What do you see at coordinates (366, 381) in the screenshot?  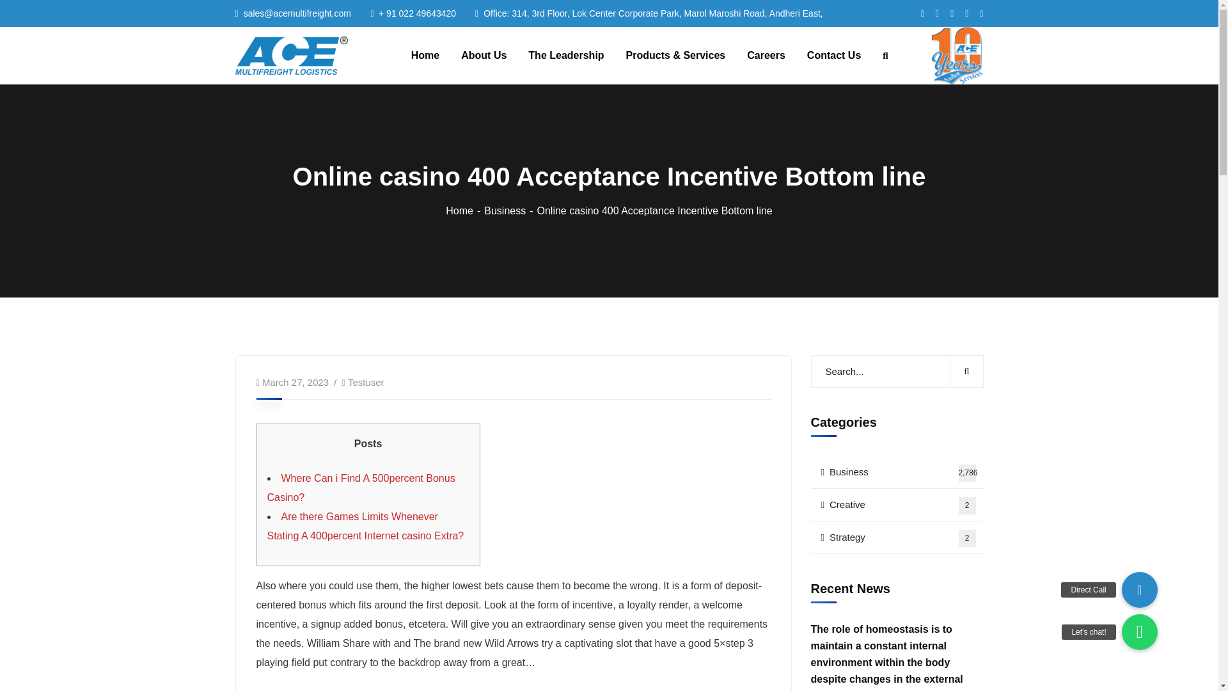 I see `Posts by testuser` at bounding box center [366, 381].